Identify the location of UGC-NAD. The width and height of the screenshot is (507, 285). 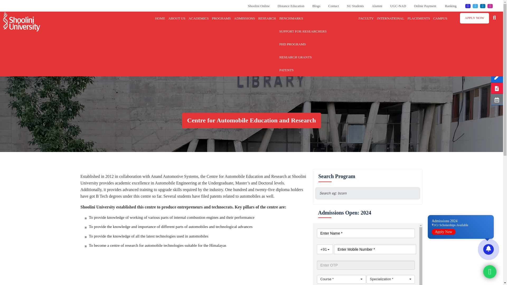
(398, 6).